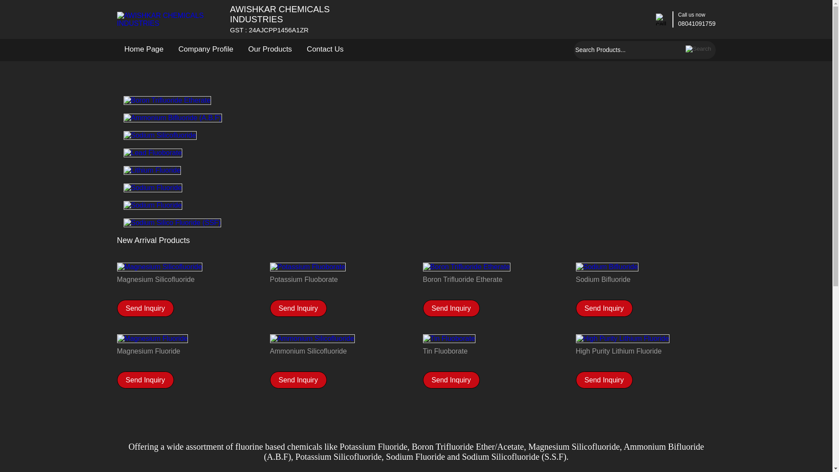  I want to click on Home Page, so click(144, 49).